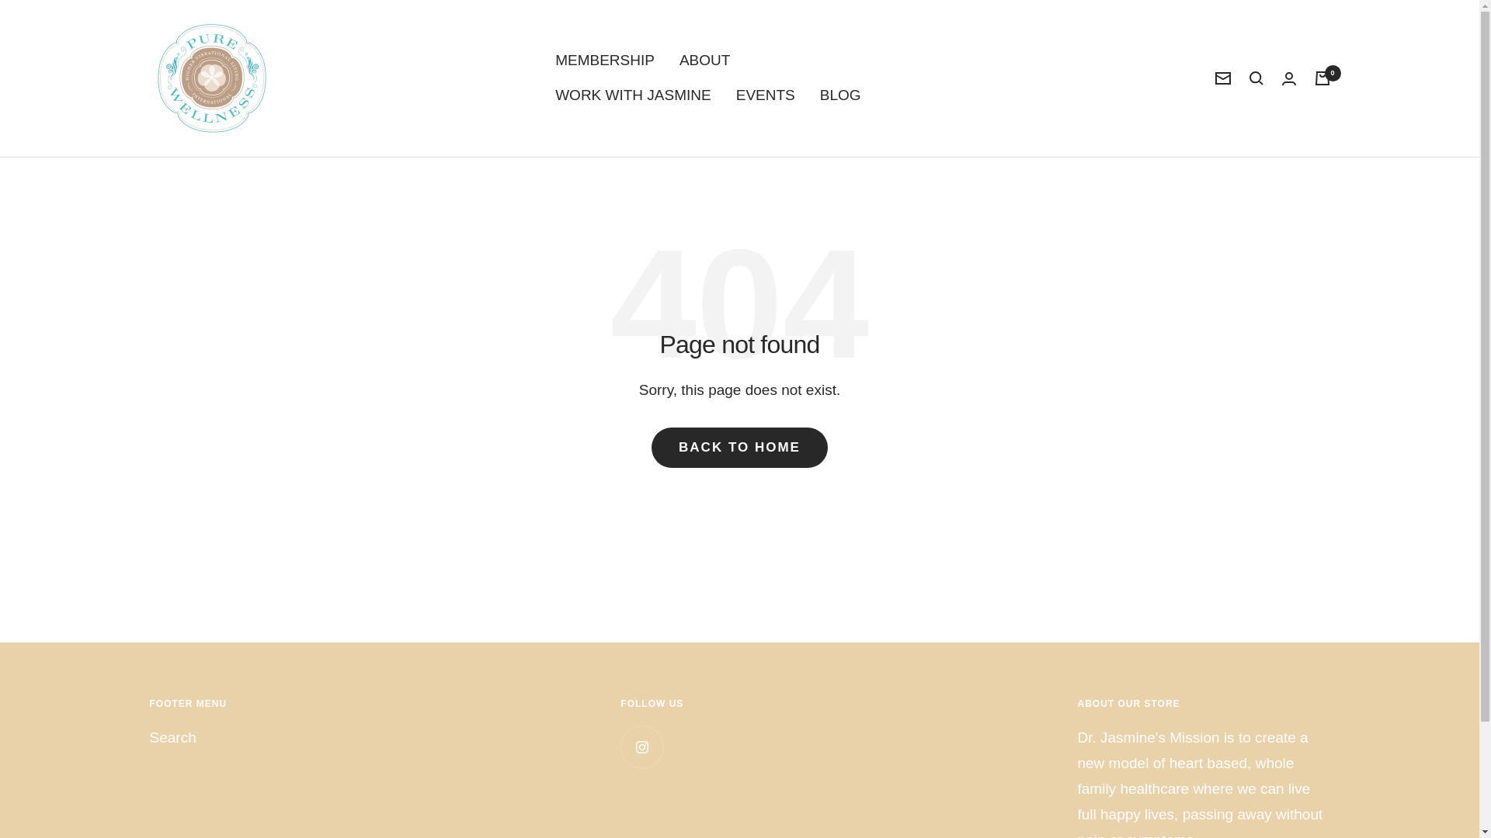 The image size is (1491, 838). Describe the element at coordinates (604, 61) in the screenshot. I see `MEMBERSHIP` at that location.